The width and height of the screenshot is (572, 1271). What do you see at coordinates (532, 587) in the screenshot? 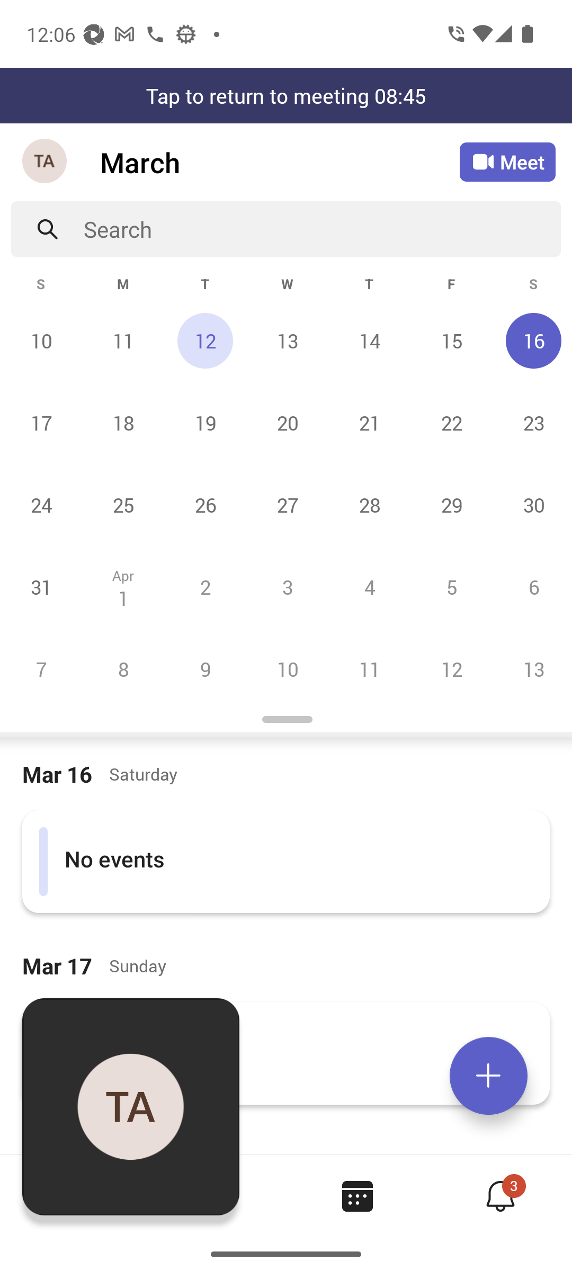
I see `Saturday, April 6 6` at bounding box center [532, 587].